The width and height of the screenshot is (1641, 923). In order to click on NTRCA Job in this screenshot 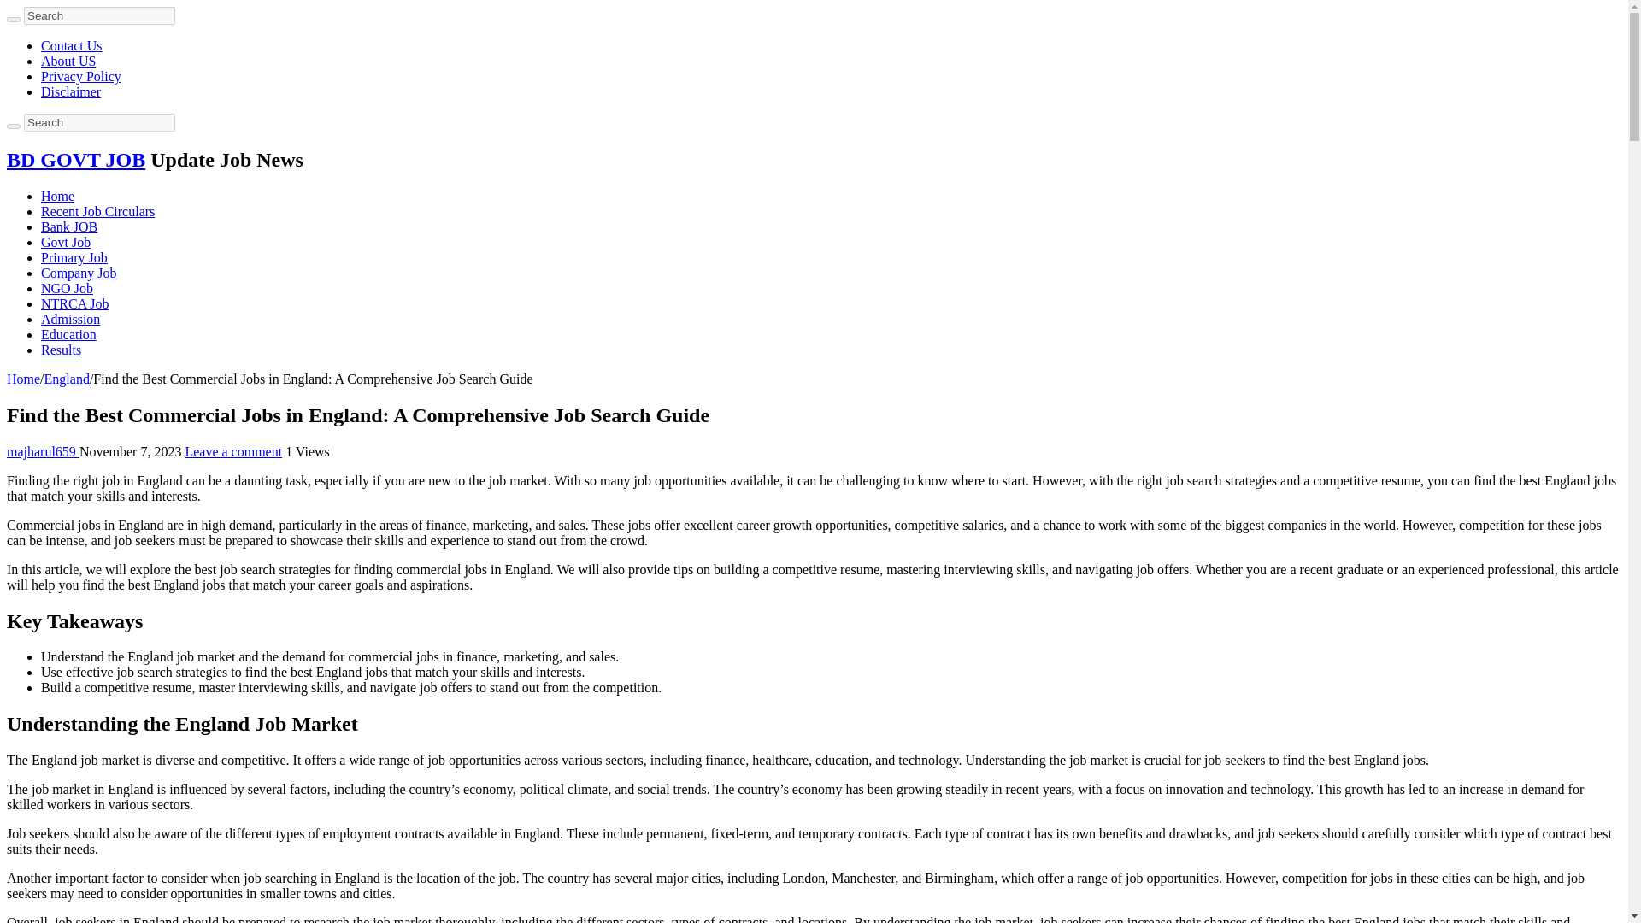, I will do `click(75, 303)`.